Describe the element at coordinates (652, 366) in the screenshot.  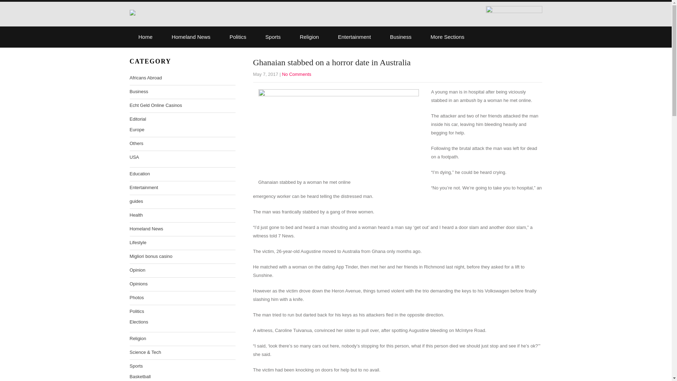
I see `Top of Page` at that location.